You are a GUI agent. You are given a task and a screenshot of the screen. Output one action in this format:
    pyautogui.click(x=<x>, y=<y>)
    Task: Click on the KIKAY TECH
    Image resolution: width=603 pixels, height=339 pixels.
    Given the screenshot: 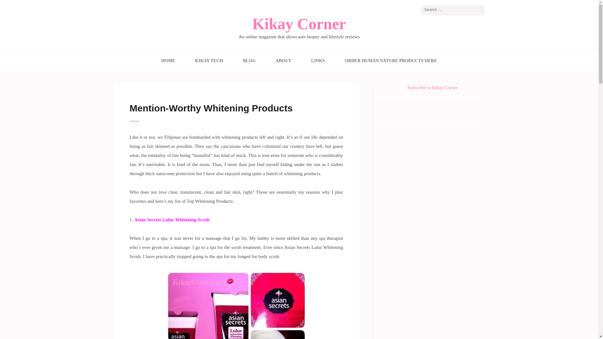 What is the action you would take?
    pyautogui.click(x=209, y=60)
    